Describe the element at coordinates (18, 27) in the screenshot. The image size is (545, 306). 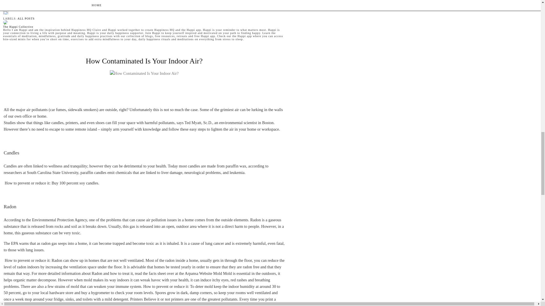
I see `The Happi Collective` at that location.